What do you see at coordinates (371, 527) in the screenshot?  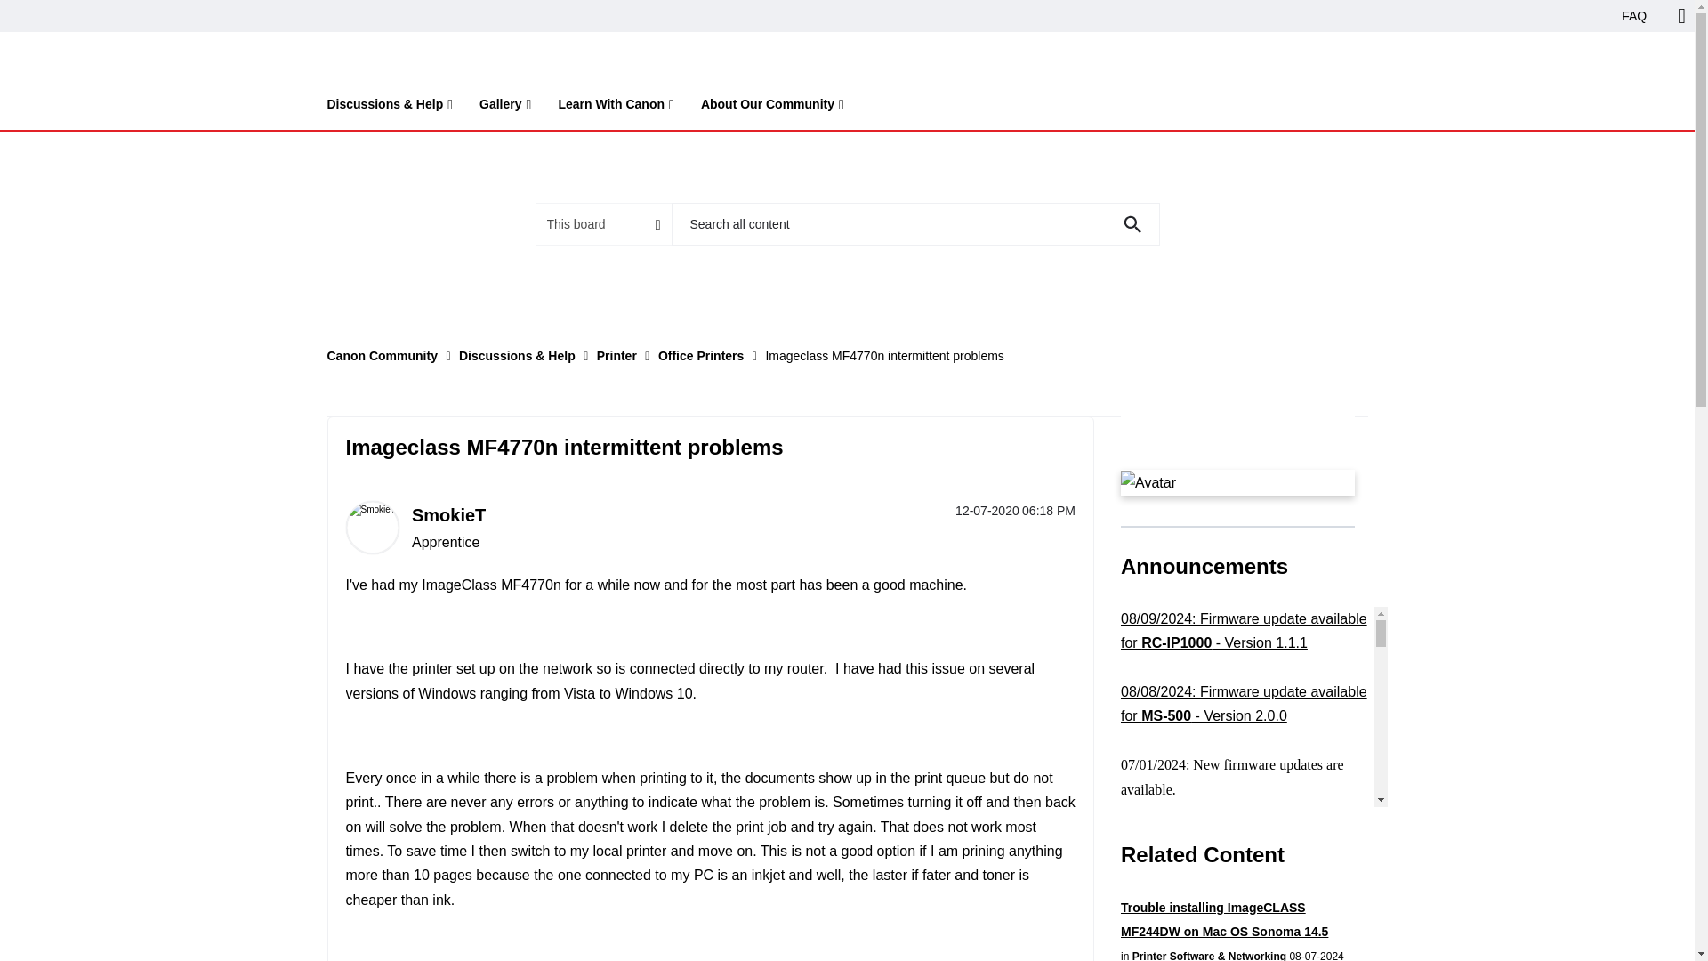 I see `SmokieT` at bounding box center [371, 527].